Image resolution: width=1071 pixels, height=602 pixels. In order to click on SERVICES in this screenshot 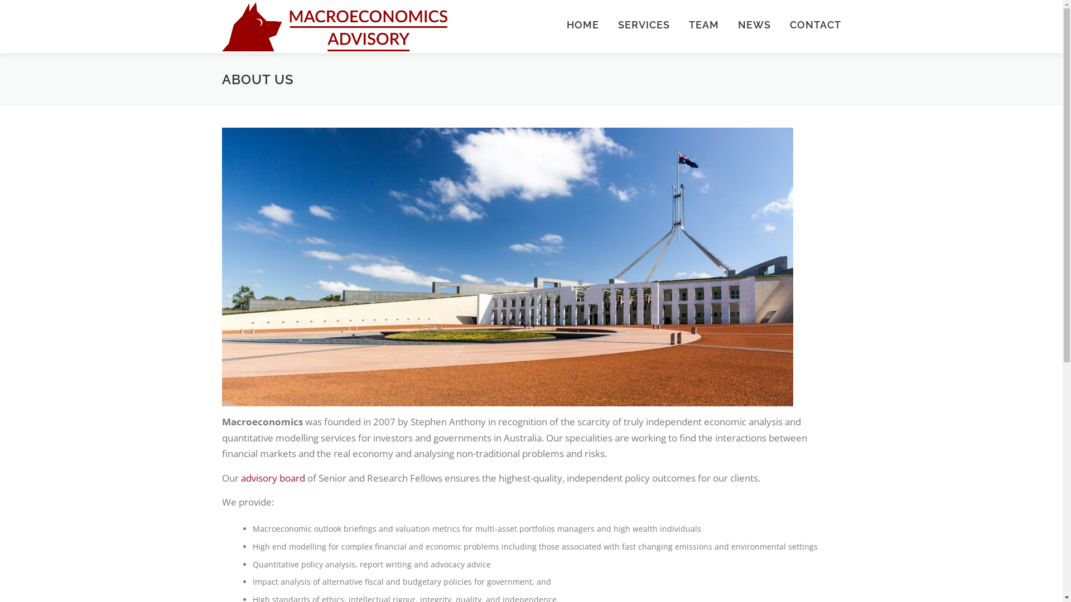, I will do `click(644, 25)`.